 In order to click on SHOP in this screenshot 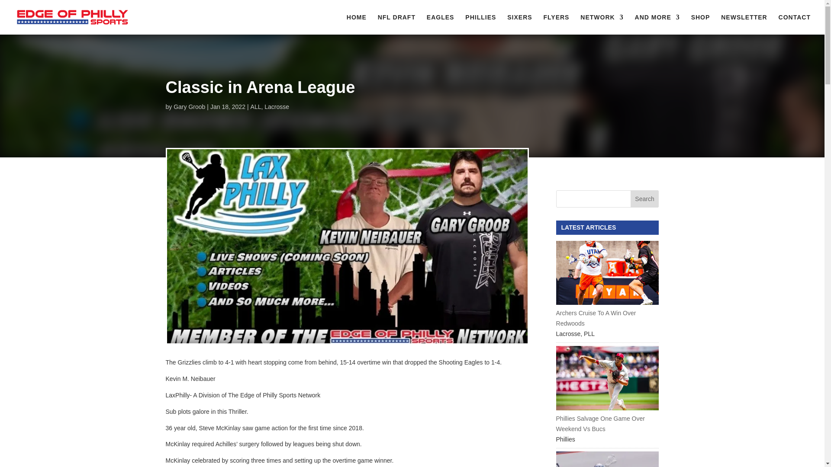, I will do `click(701, 24)`.